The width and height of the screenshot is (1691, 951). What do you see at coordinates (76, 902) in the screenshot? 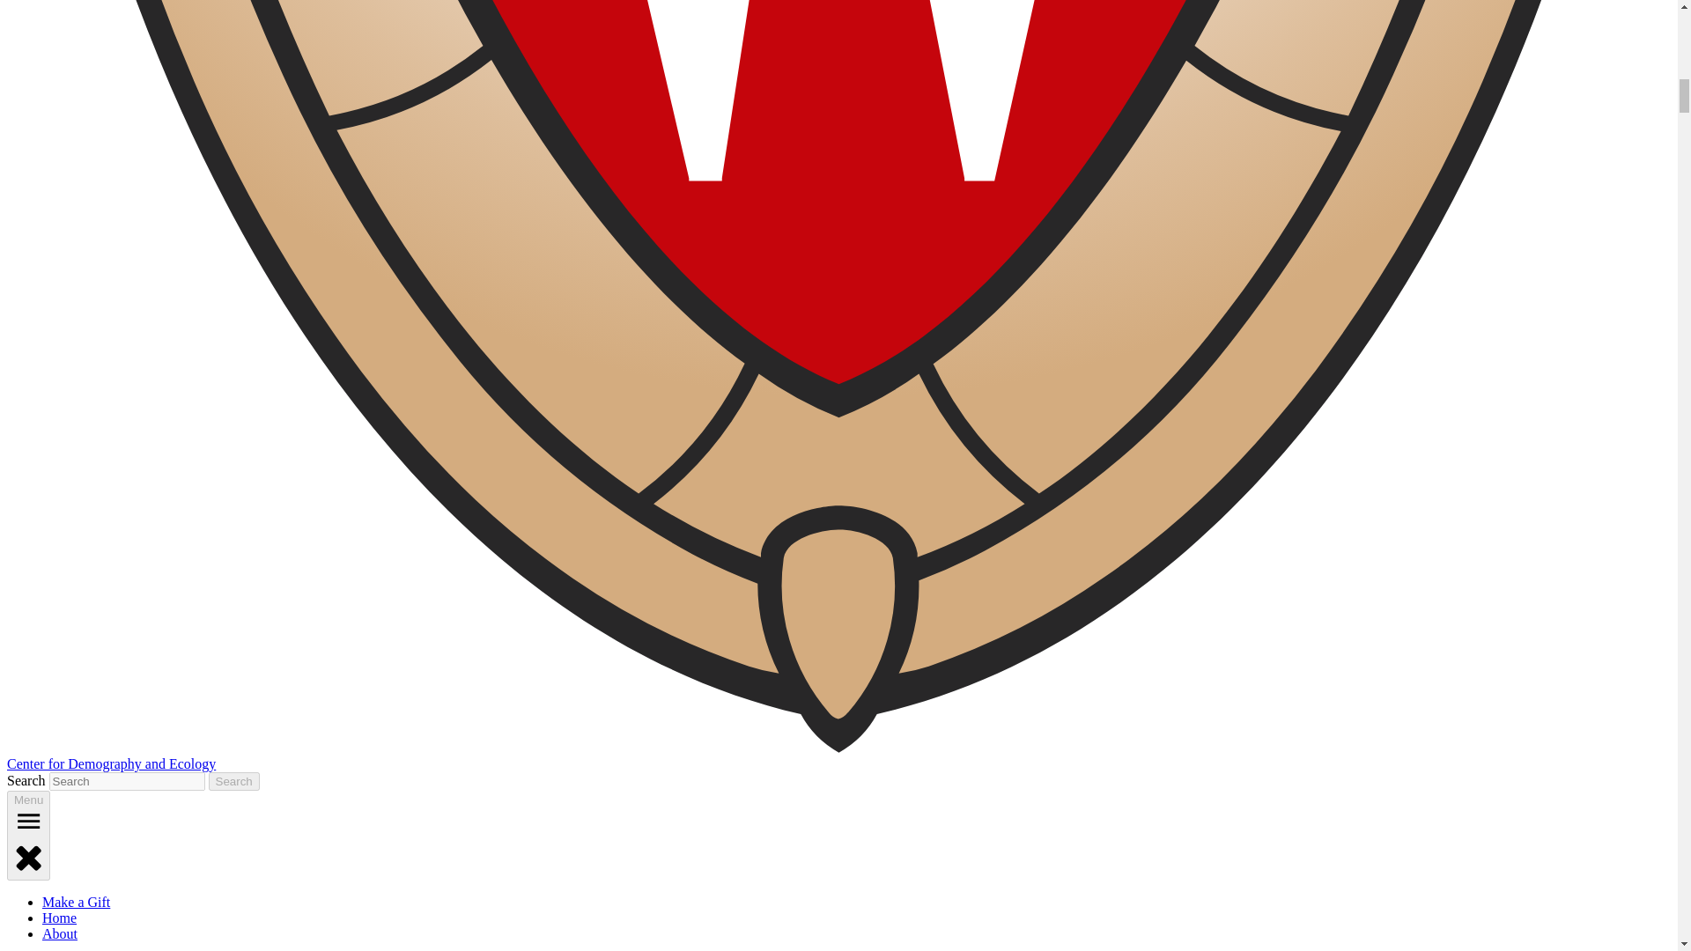
I see `Make a Gift` at bounding box center [76, 902].